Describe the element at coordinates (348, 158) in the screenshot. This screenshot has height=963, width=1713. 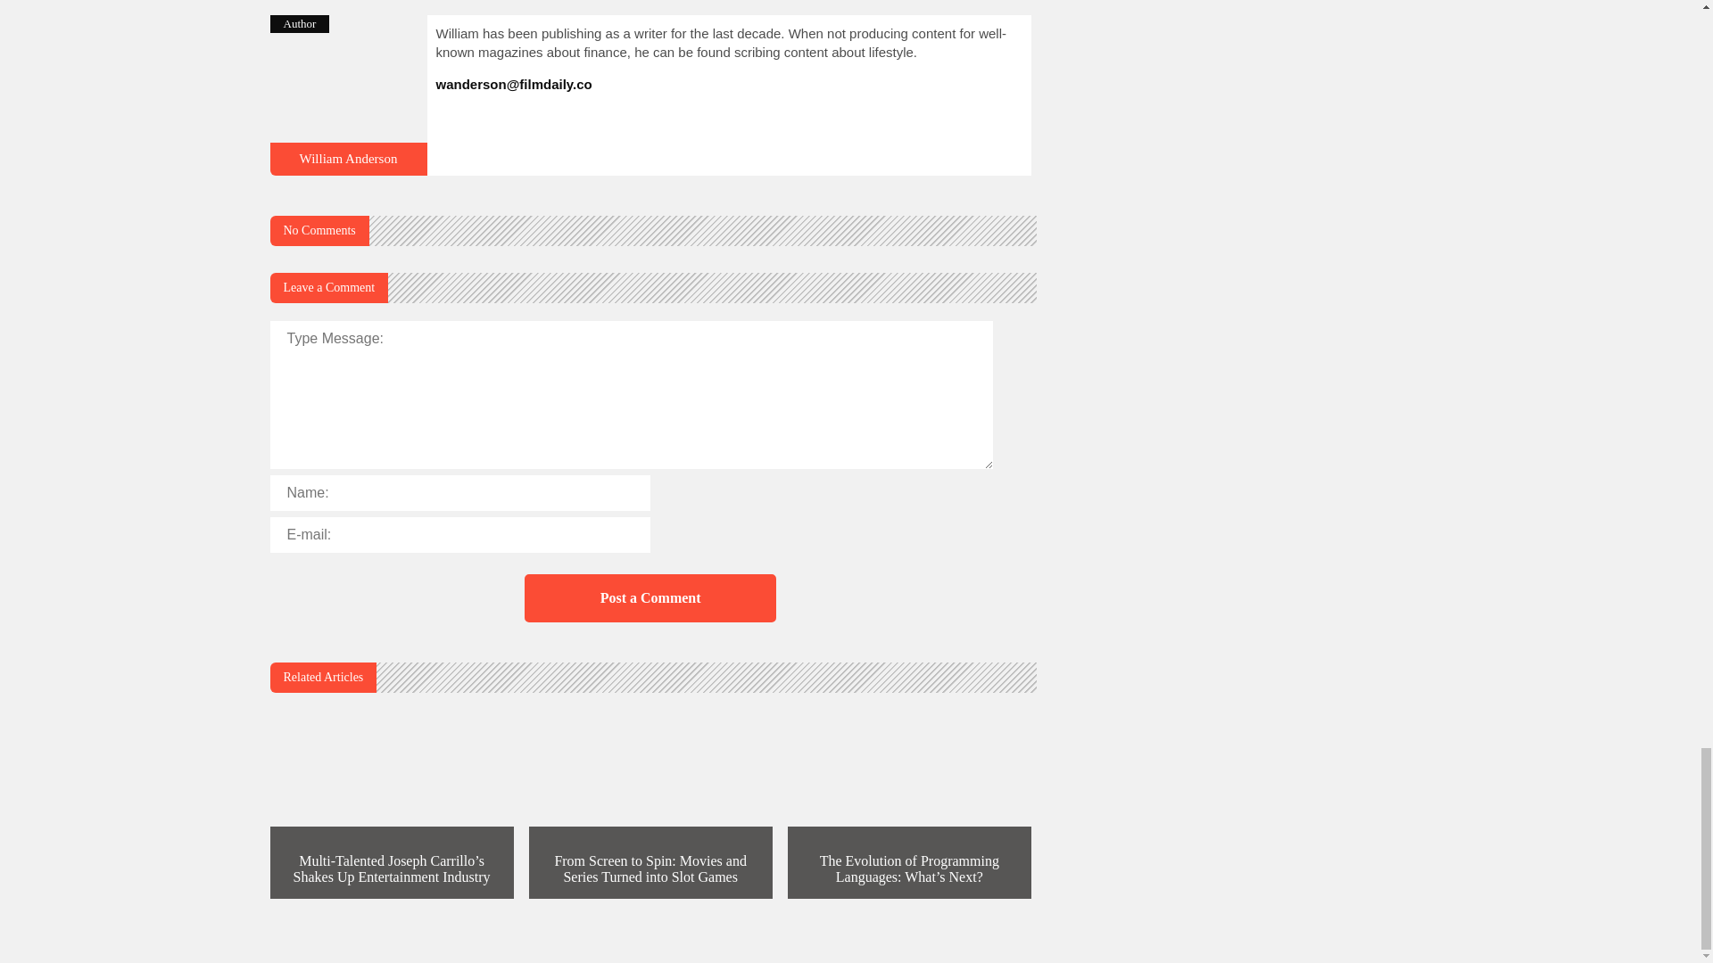
I see `Why You Should Invest In A Legal Practice Software` at that location.